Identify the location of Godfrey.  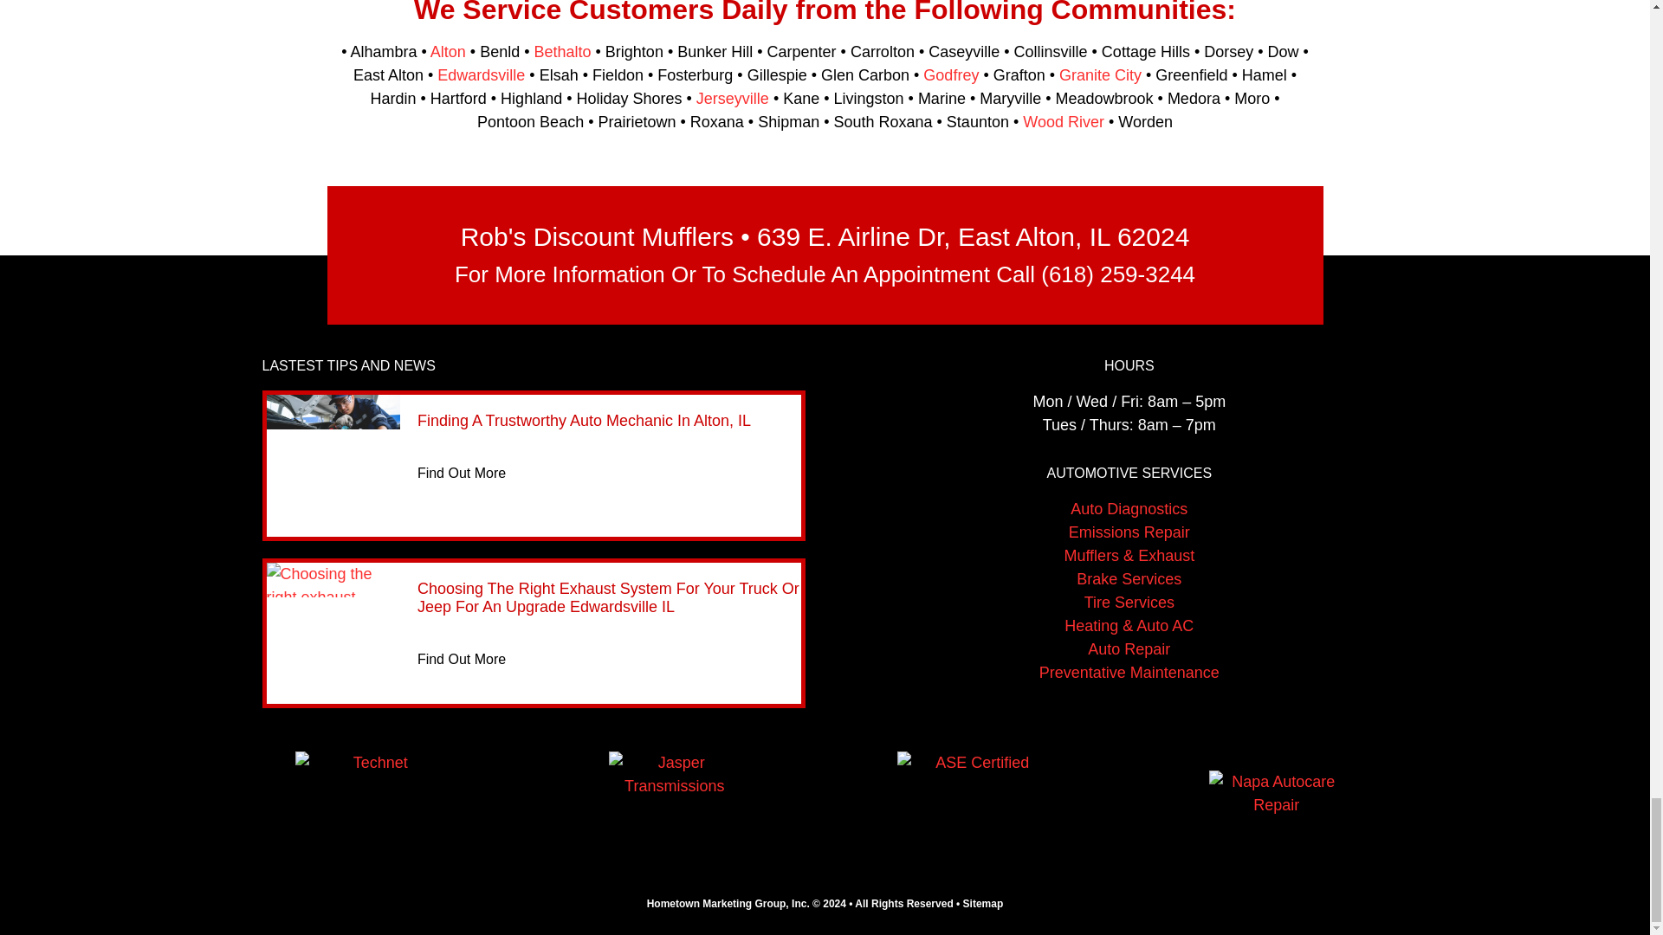
(951, 74).